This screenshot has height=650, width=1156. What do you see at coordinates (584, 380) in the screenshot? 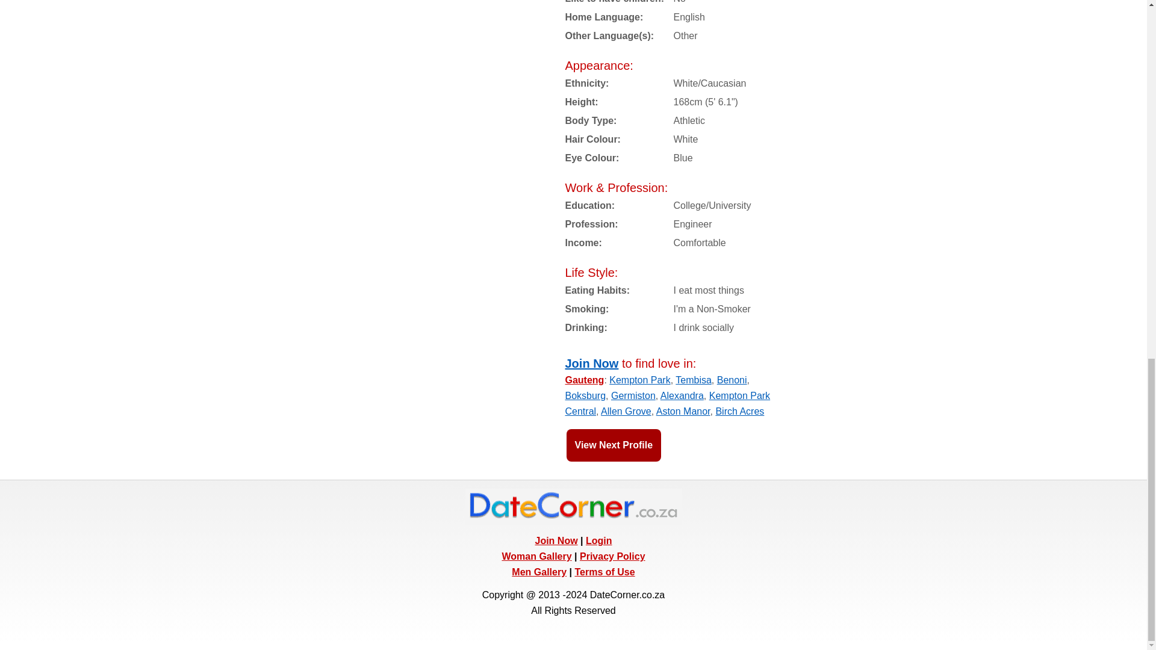
I see `Gauteng` at bounding box center [584, 380].